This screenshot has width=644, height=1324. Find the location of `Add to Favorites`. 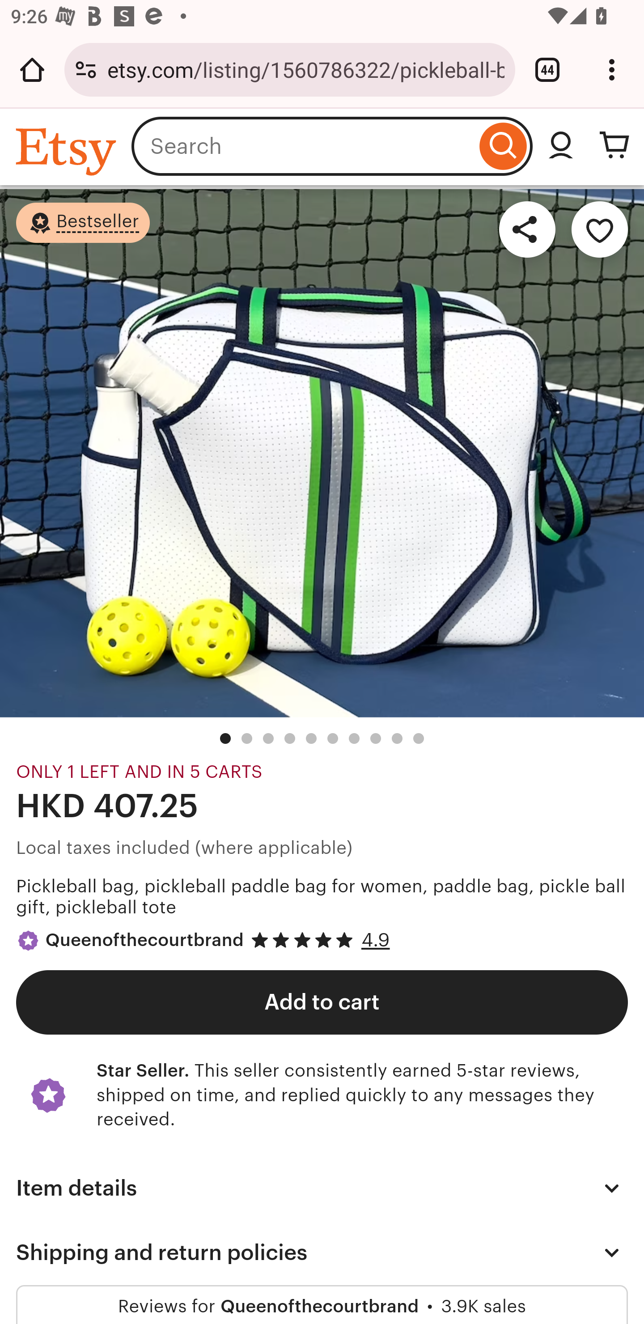

Add to Favorites is located at coordinates (600, 229).